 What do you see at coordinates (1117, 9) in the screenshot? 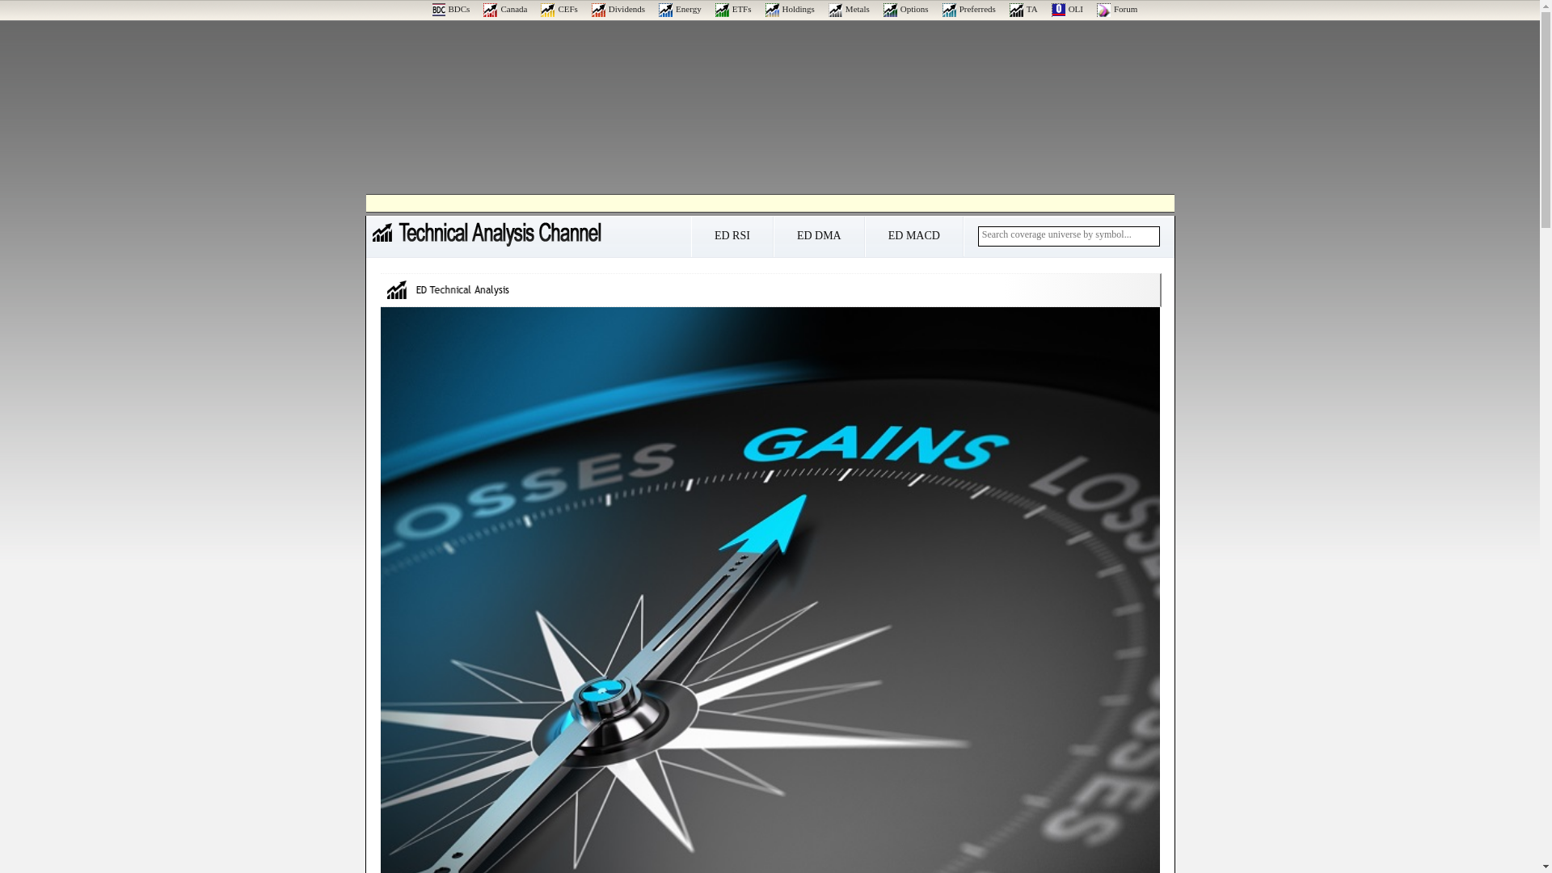
I see `ValueForum` at bounding box center [1117, 9].